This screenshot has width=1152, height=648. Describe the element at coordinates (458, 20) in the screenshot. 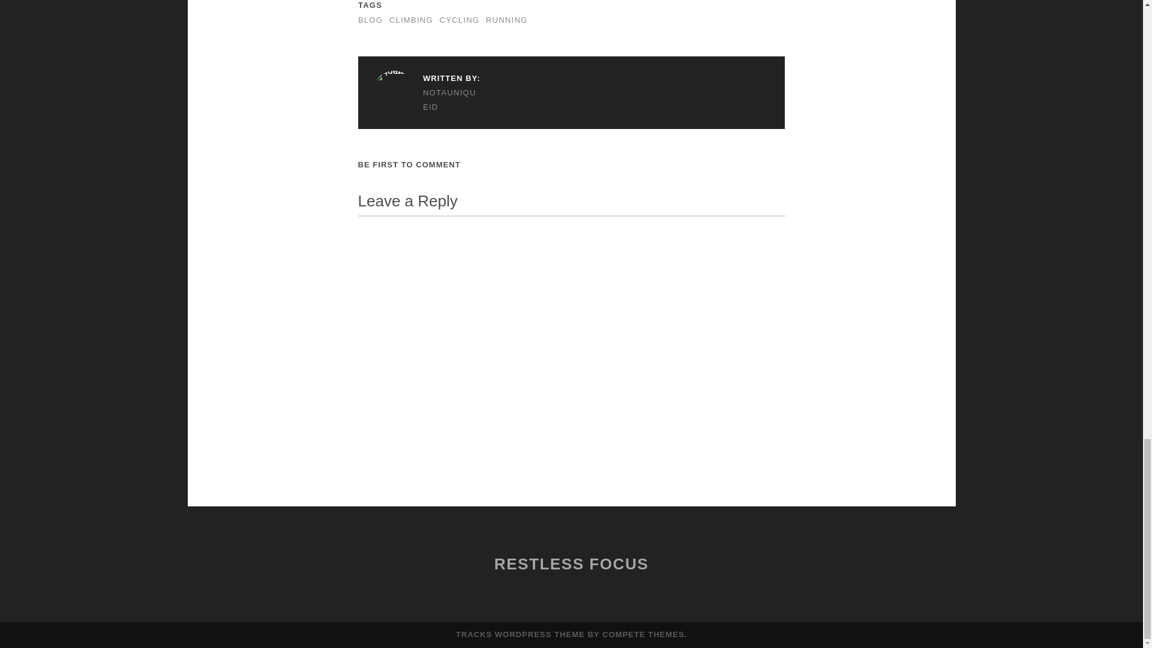

I see `View all posts tagged Cycling` at that location.